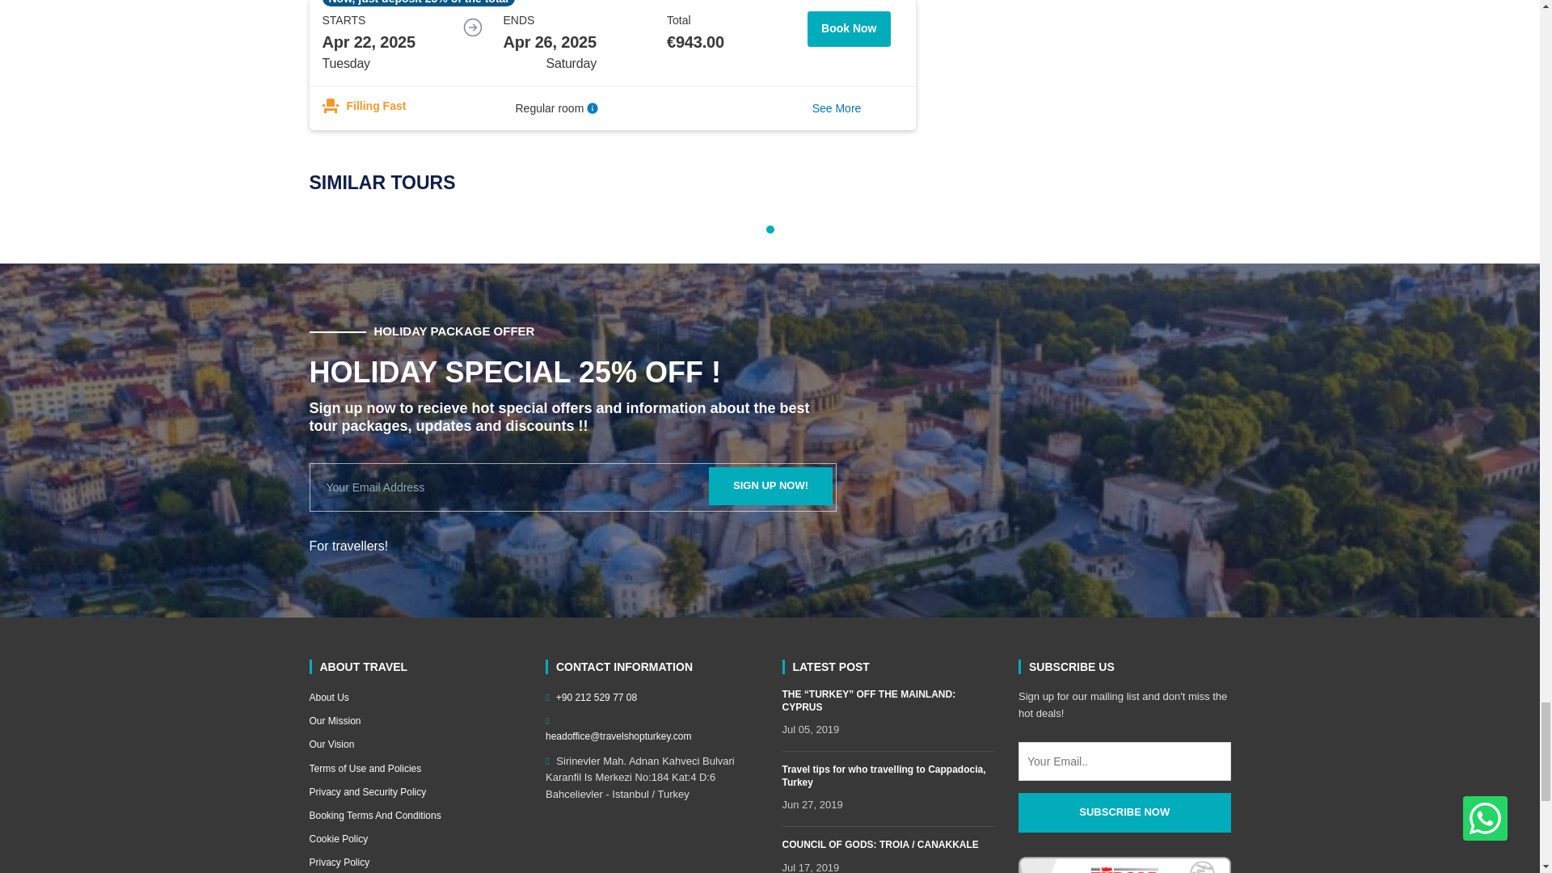 This screenshot has width=1552, height=873. What do you see at coordinates (415, 744) in the screenshot?
I see `Our Vision` at bounding box center [415, 744].